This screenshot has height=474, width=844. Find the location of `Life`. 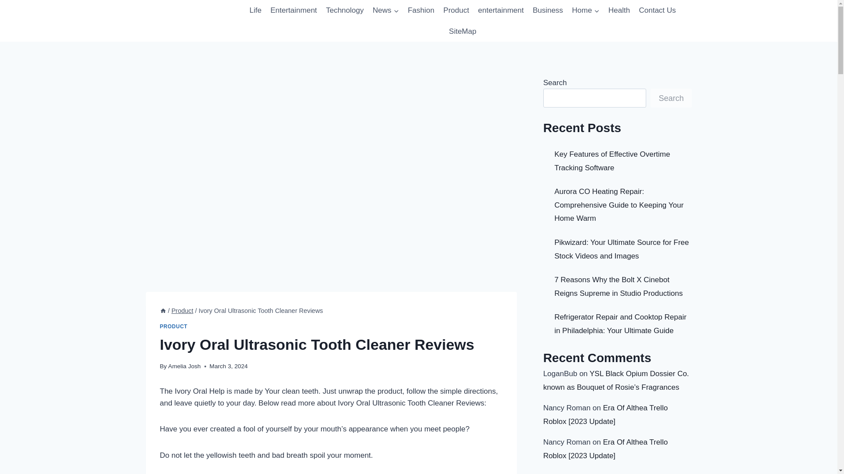

Life is located at coordinates (255, 11).